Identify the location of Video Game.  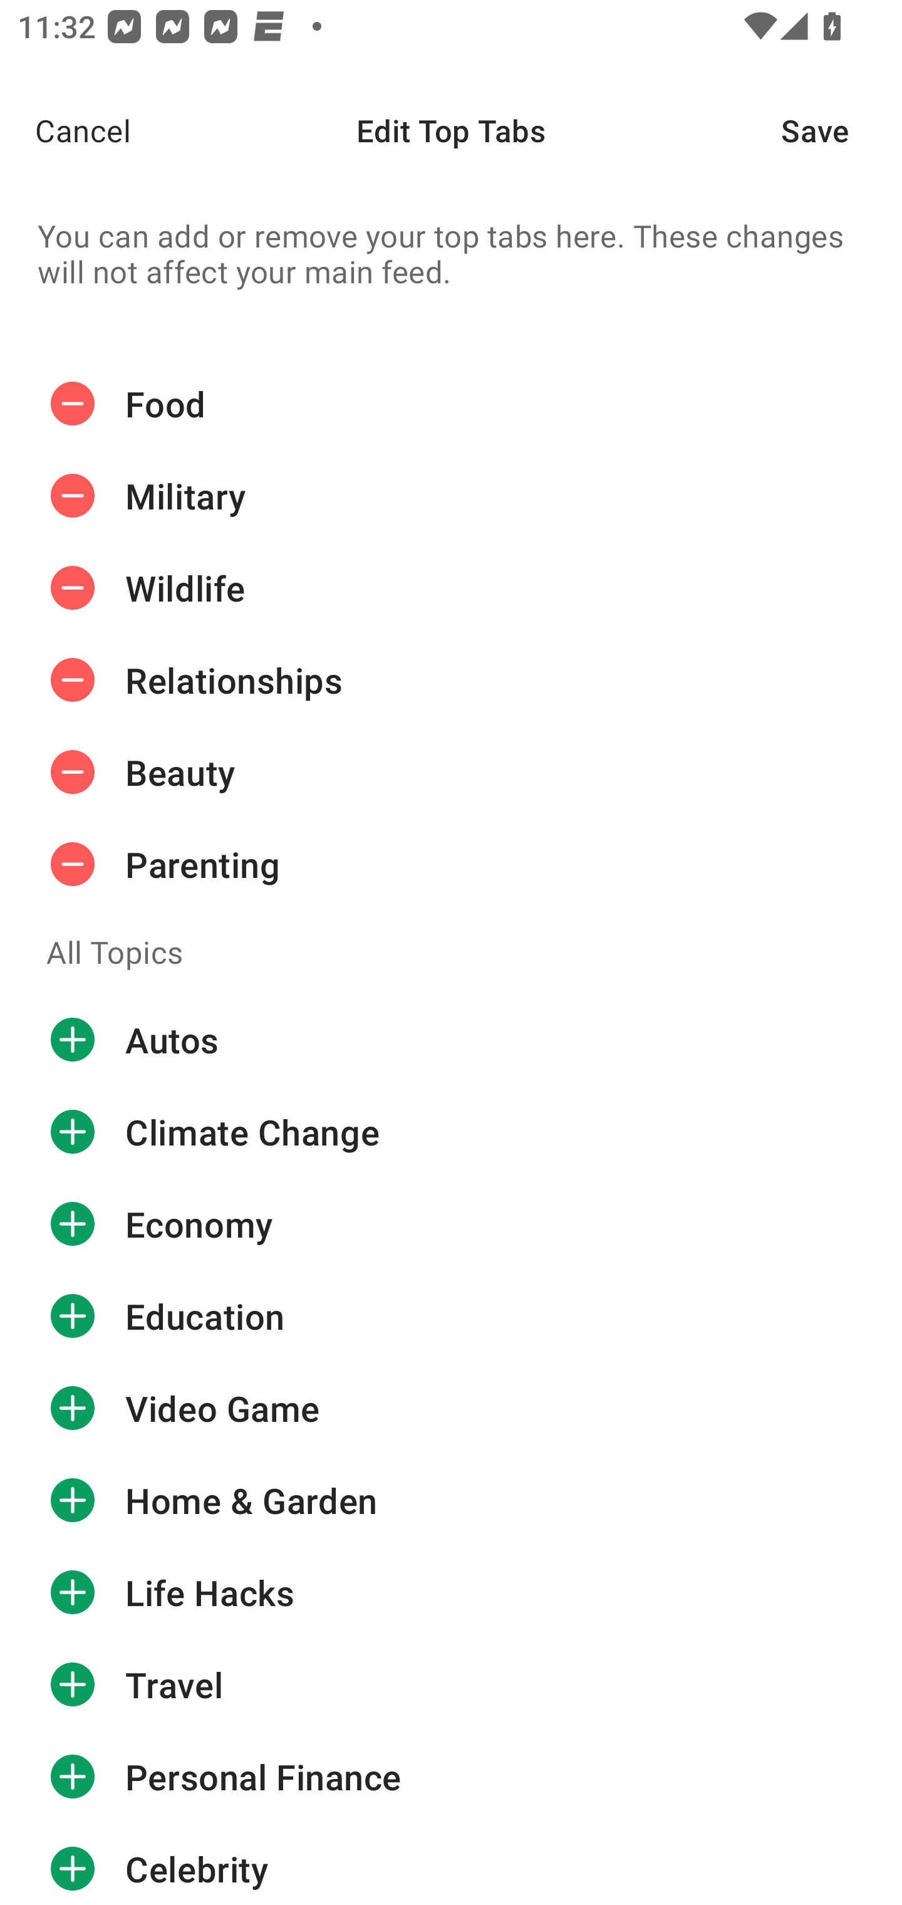
(451, 1407).